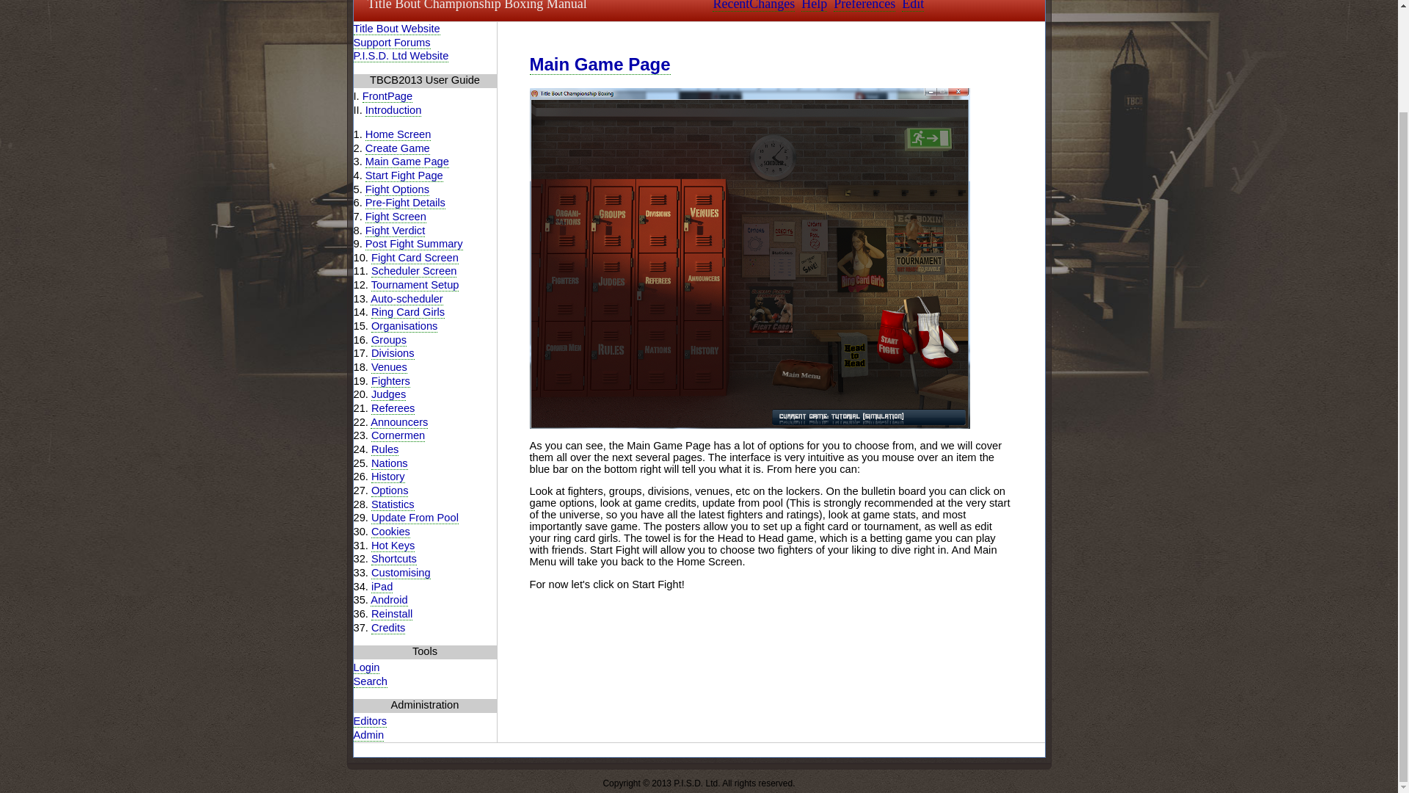  What do you see at coordinates (392, 43) in the screenshot?
I see `Support Forums` at bounding box center [392, 43].